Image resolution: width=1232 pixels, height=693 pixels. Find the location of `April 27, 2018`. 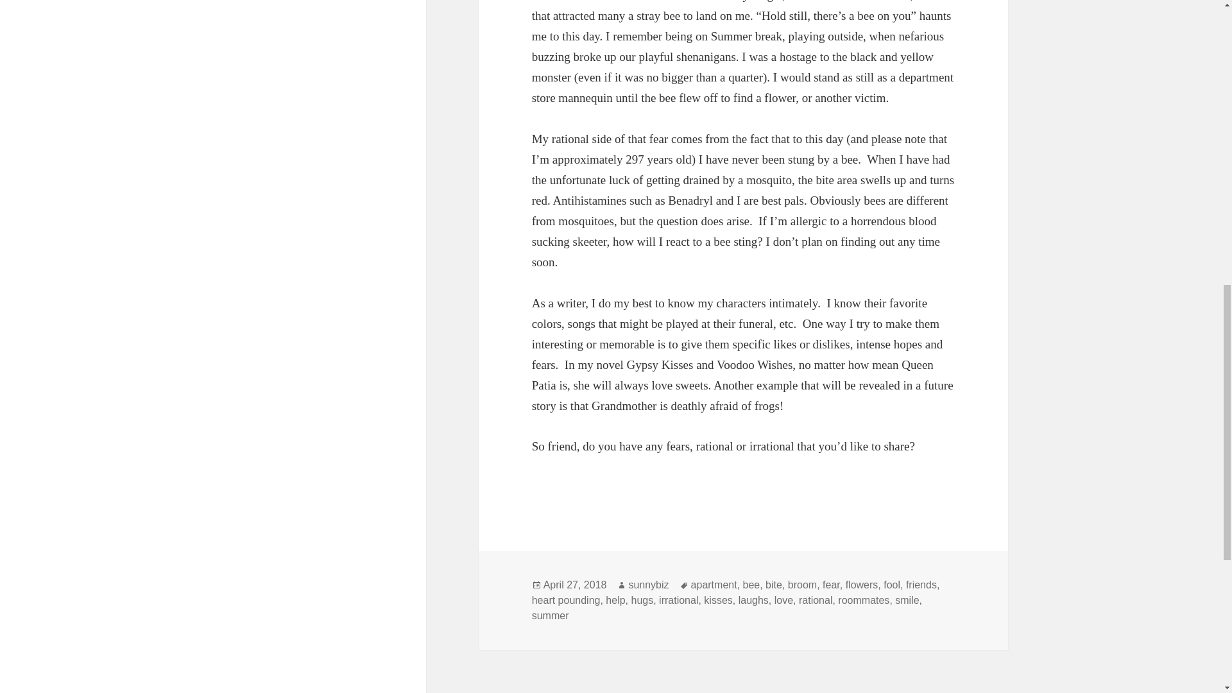

April 27, 2018 is located at coordinates (575, 585).